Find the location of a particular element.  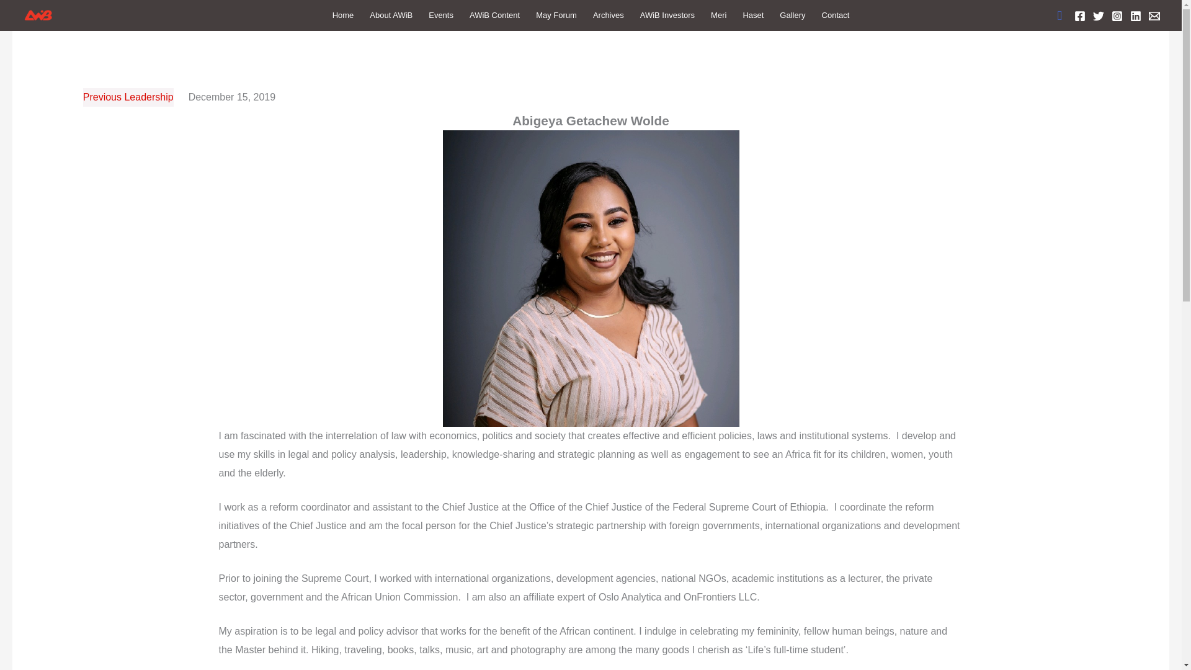

Meri is located at coordinates (718, 15).